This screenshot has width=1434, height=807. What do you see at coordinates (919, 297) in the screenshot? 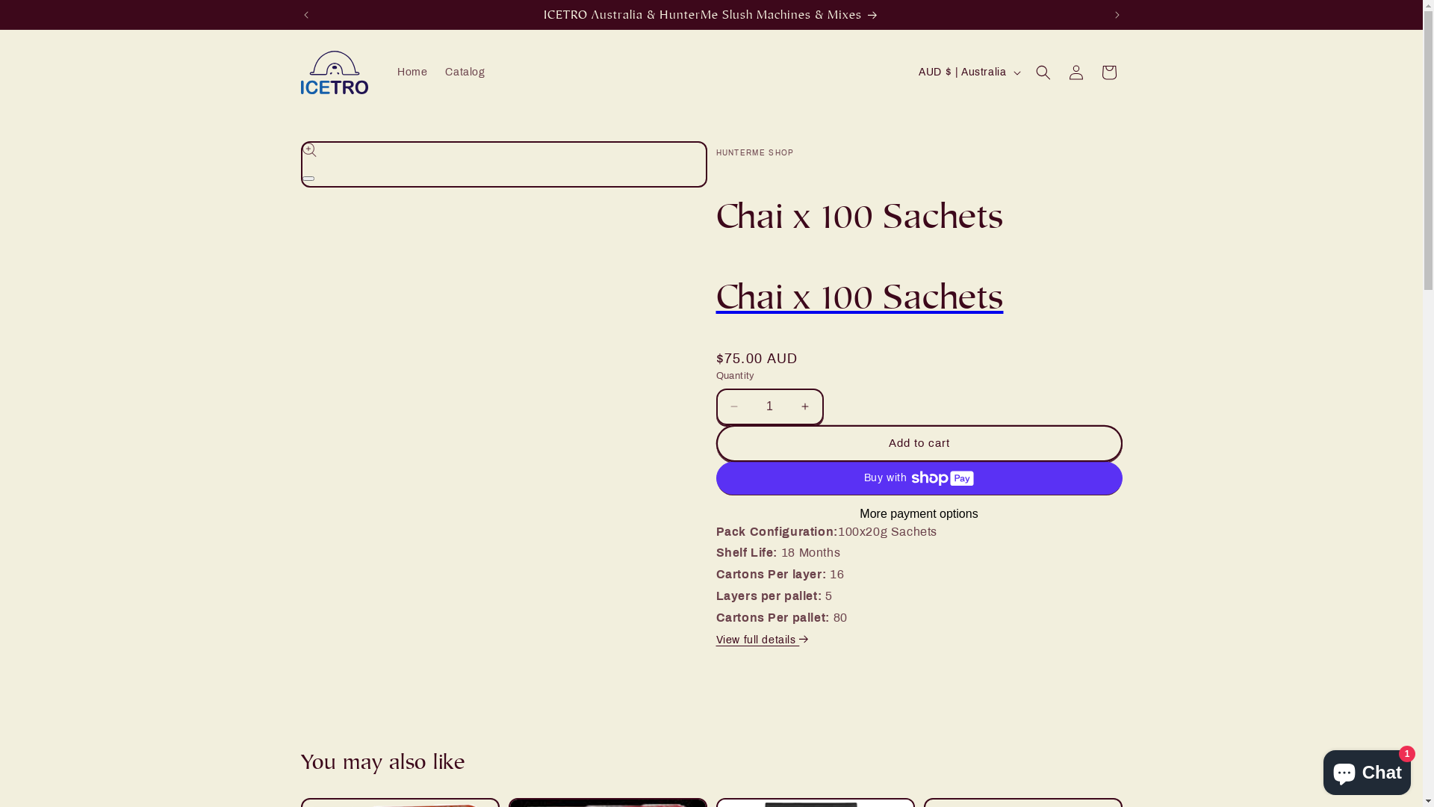
I see `Chai x 100 Sachets` at bounding box center [919, 297].